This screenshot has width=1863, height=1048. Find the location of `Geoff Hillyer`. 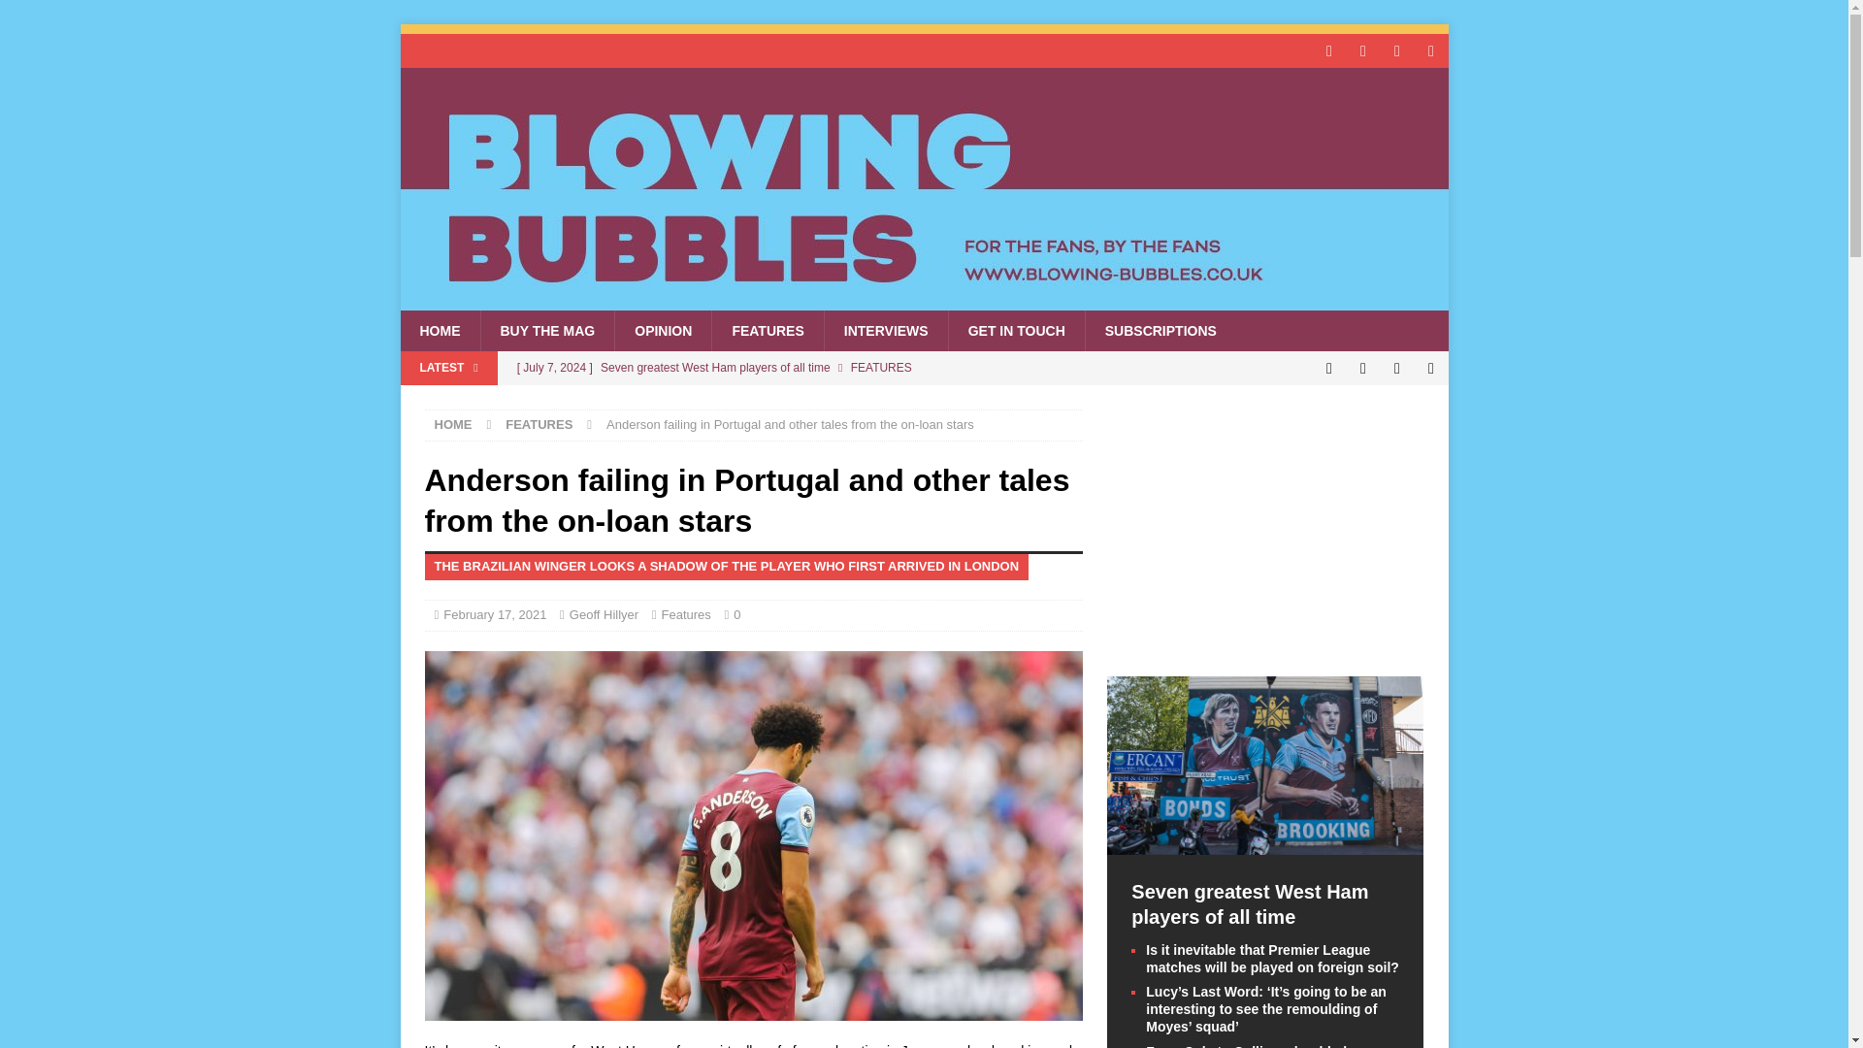

Geoff Hillyer is located at coordinates (604, 615).